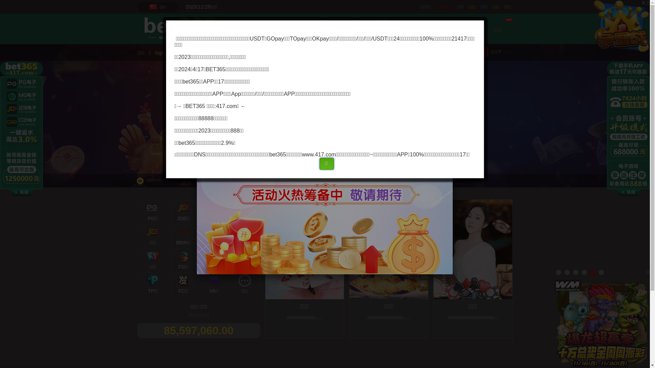 This screenshot has width=655, height=368. What do you see at coordinates (601, 273) in the screenshot?
I see `6` at bounding box center [601, 273].